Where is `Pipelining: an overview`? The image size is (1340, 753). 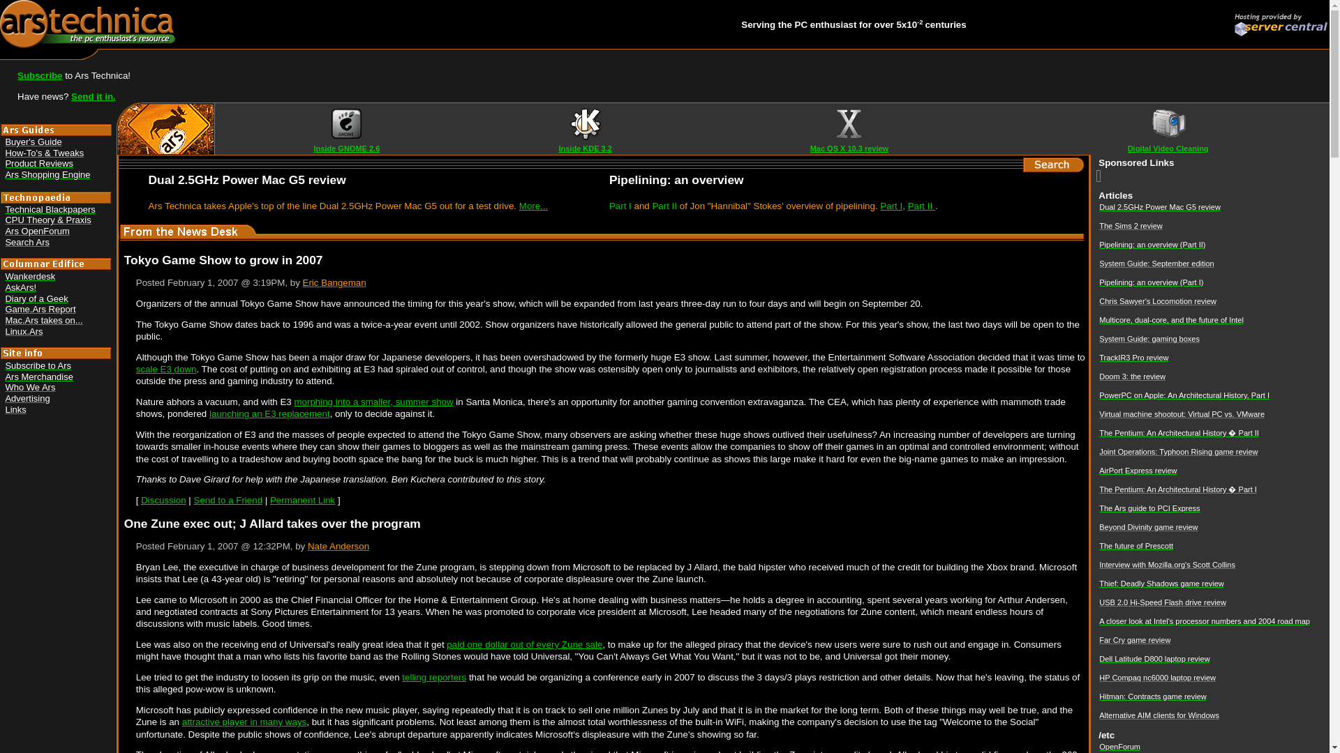
Pipelining: an overview is located at coordinates (676, 180).